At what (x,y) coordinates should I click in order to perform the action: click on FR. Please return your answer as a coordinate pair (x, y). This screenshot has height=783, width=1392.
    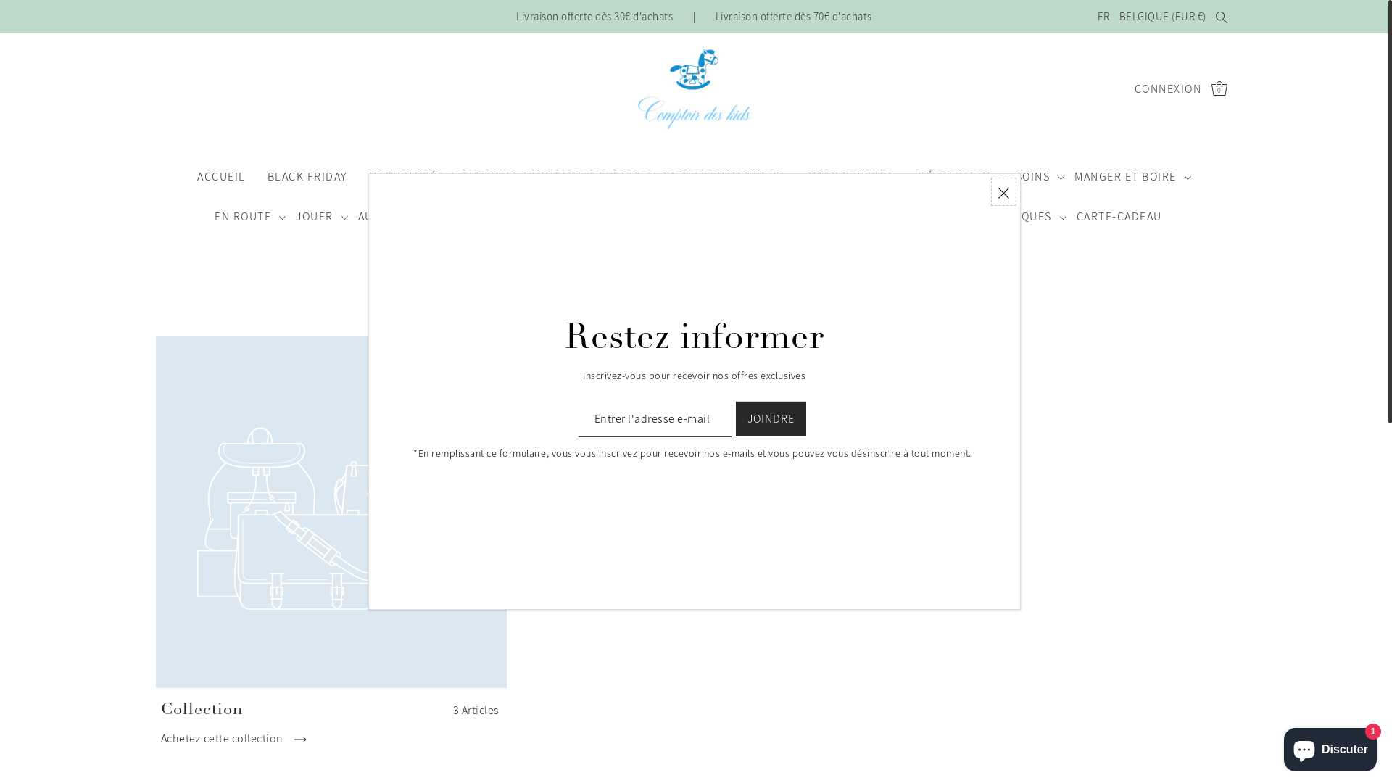
    Looking at the image, I should click on (1104, 17).